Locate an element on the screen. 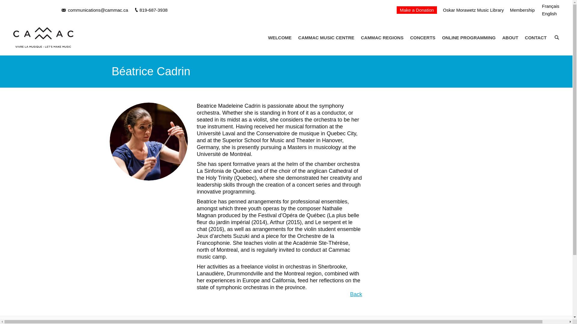 The width and height of the screenshot is (577, 324). CAMMAC REGIONS is located at coordinates (382, 38).